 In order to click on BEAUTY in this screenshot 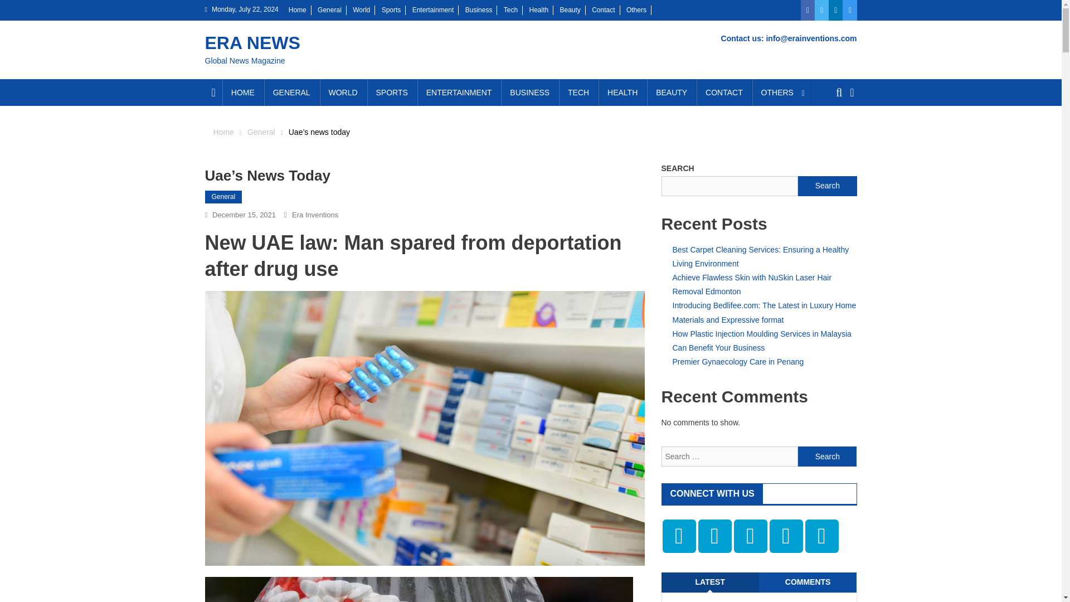, I will do `click(672, 93)`.